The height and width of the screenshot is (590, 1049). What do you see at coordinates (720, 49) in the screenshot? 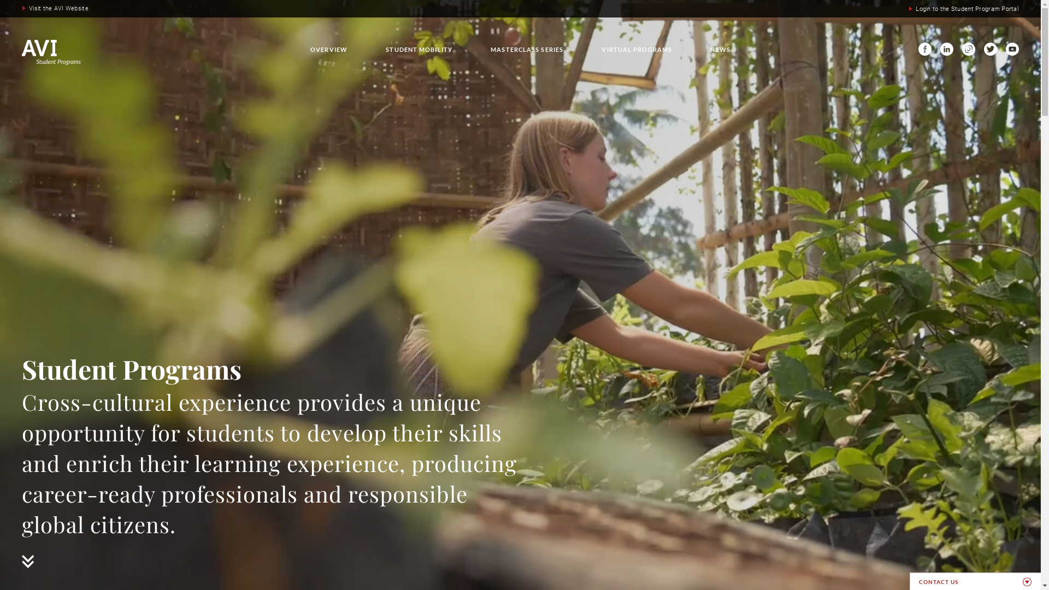
I see `NEWS` at bounding box center [720, 49].